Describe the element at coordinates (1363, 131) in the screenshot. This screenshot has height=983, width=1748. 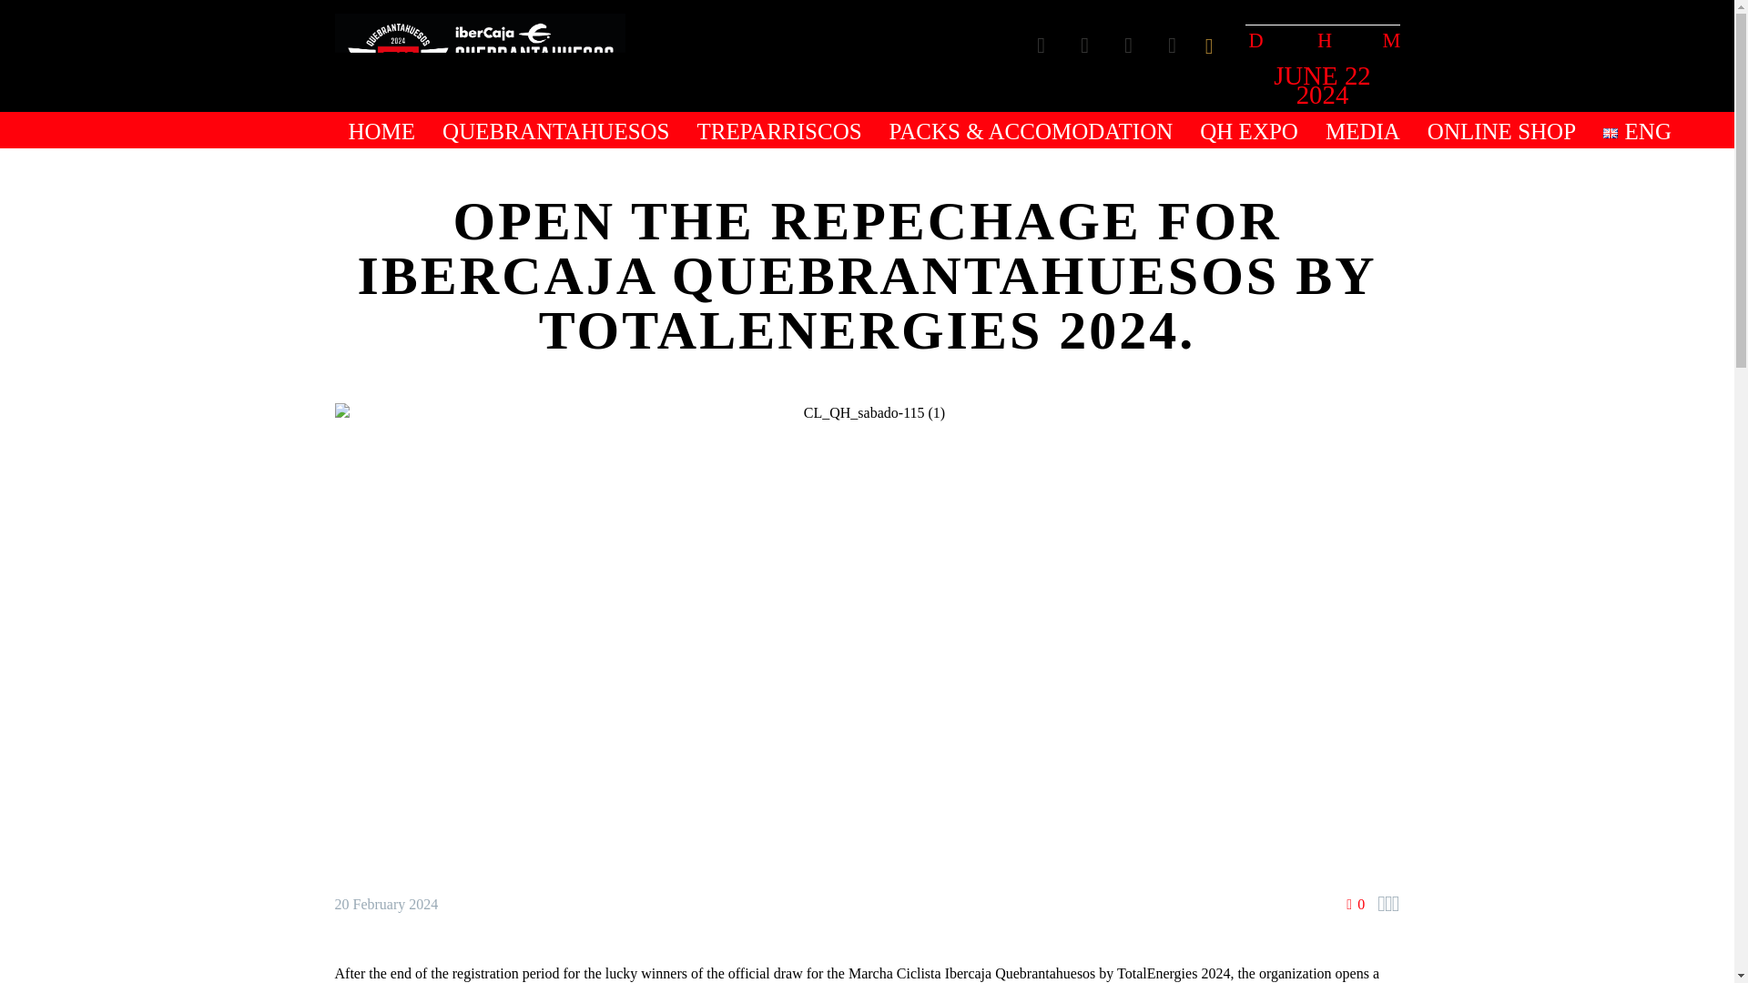
I see `MEDIA` at that location.